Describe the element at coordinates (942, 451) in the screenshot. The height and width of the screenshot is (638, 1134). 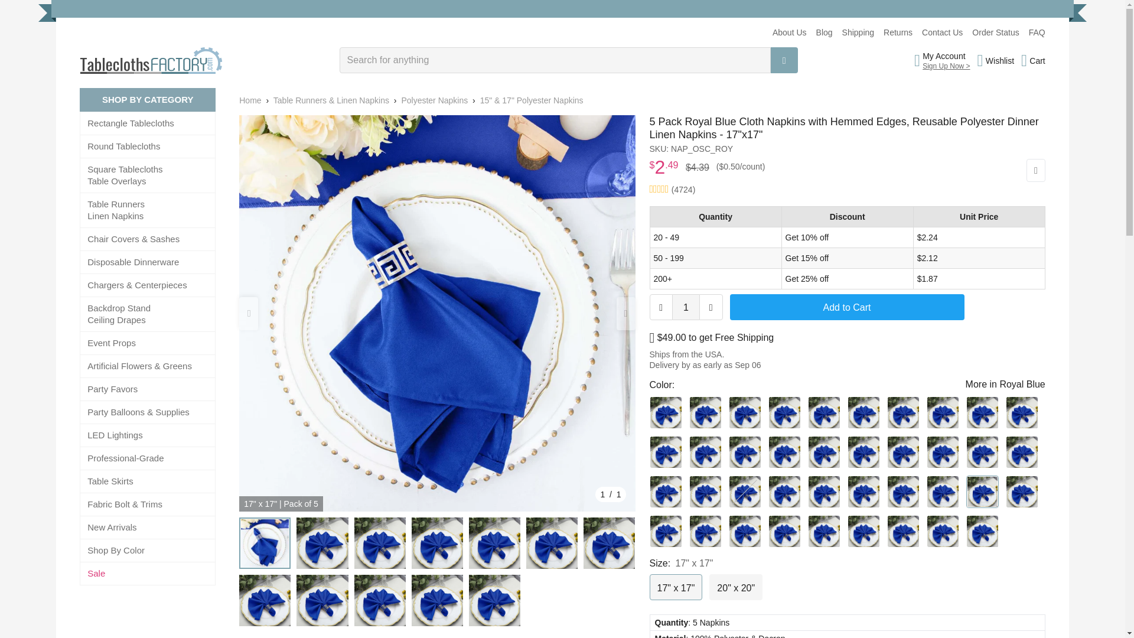
I see `Wine` at that location.